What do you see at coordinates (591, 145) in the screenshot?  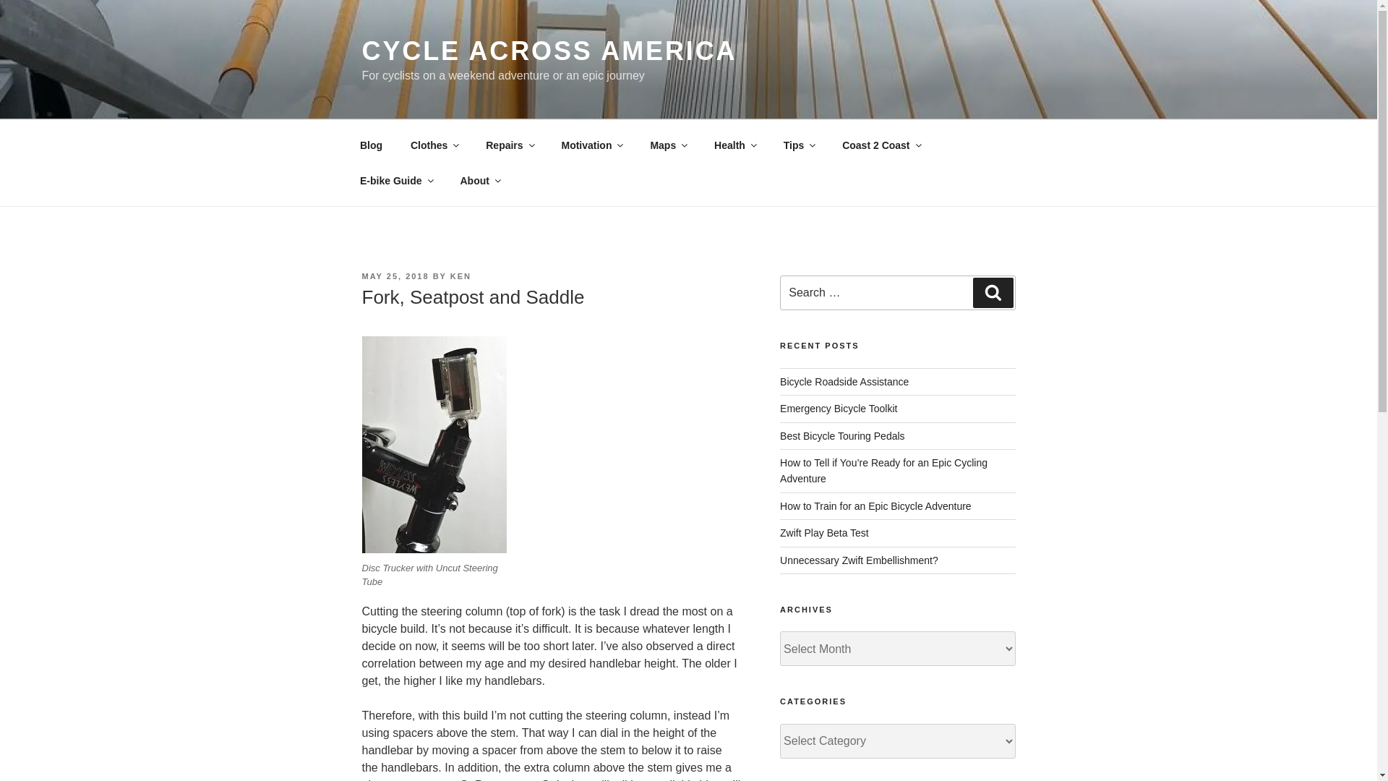 I see `Motivation` at bounding box center [591, 145].